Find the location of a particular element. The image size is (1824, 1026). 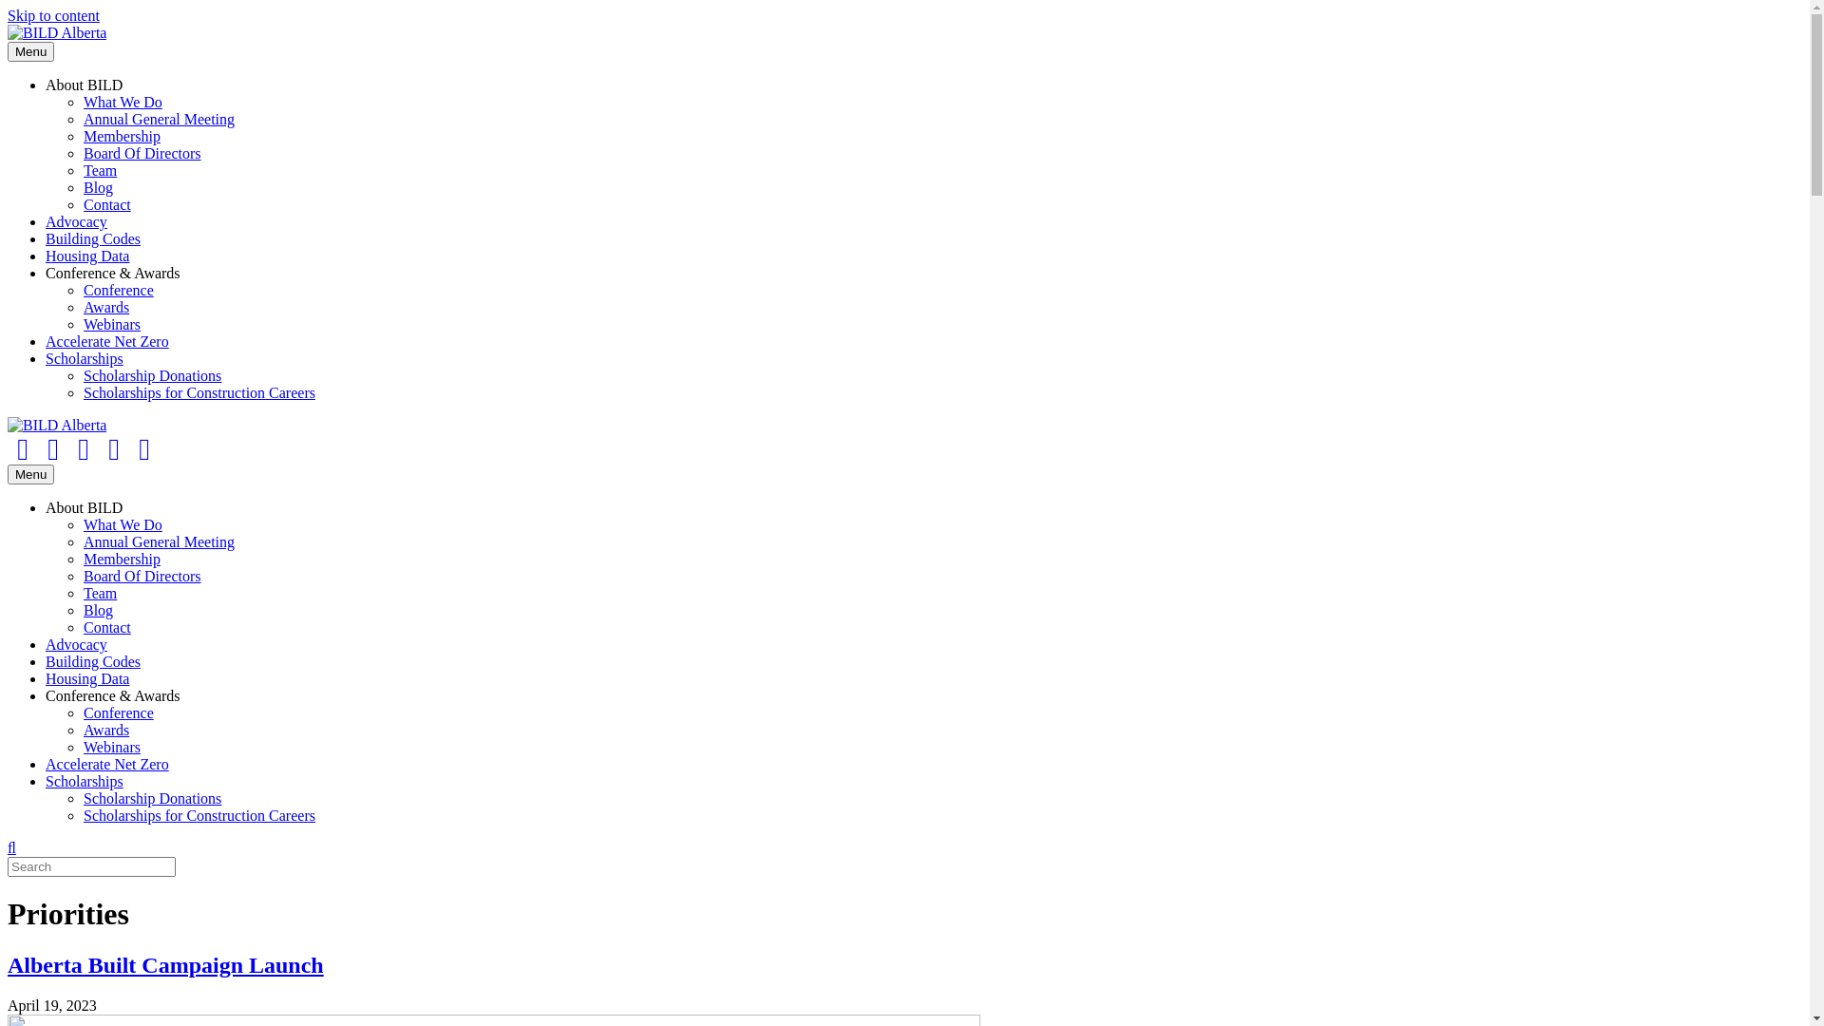

Accelerate Net Zero is located at coordinates (107, 764).